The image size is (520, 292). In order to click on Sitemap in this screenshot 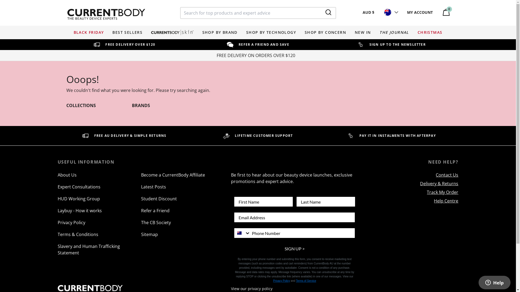, I will do `click(183, 237)`.